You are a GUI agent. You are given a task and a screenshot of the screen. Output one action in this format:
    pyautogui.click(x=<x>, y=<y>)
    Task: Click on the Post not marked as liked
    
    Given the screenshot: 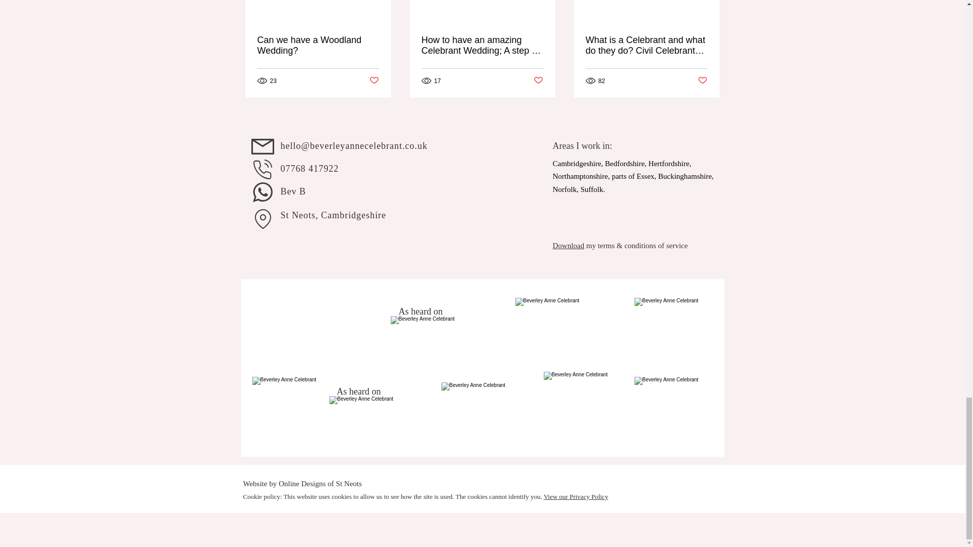 What is the action you would take?
    pyautogui.click(x=373, y=81)
    